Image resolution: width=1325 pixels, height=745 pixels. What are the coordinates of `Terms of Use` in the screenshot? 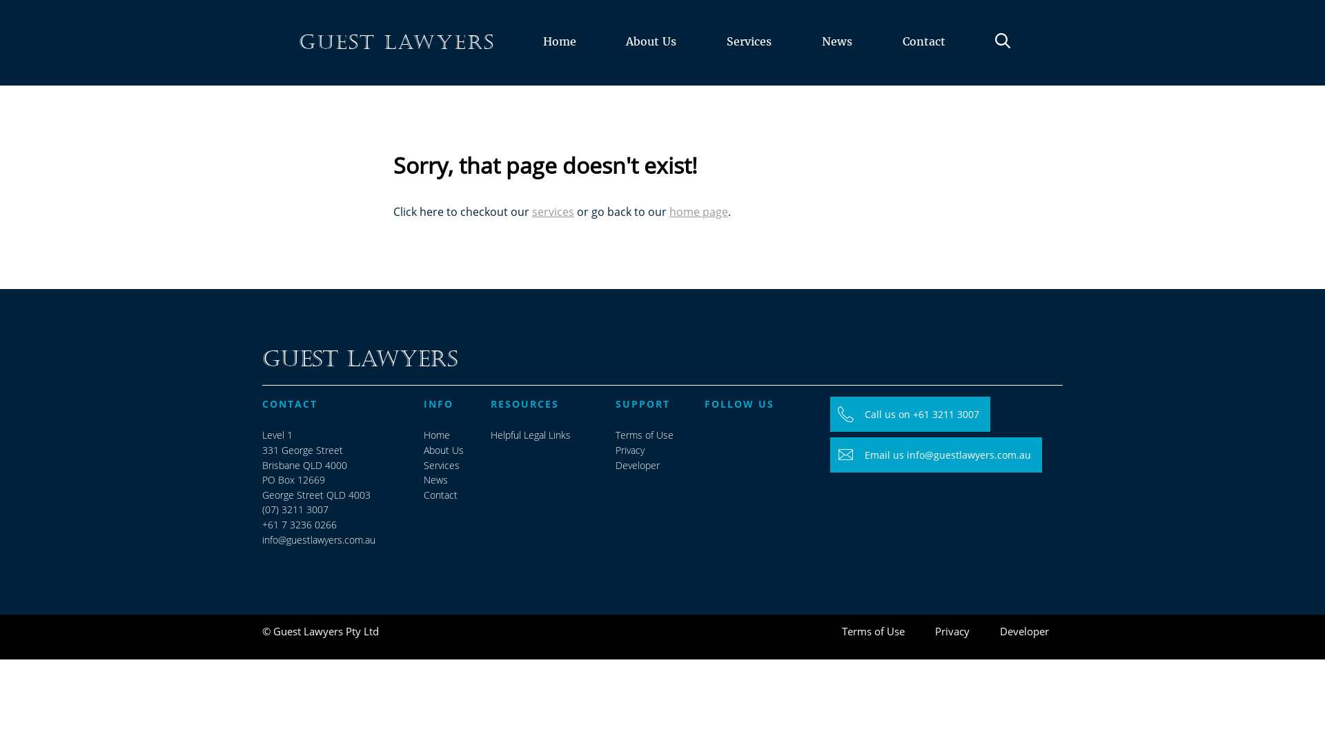 It's located at (645, 435).